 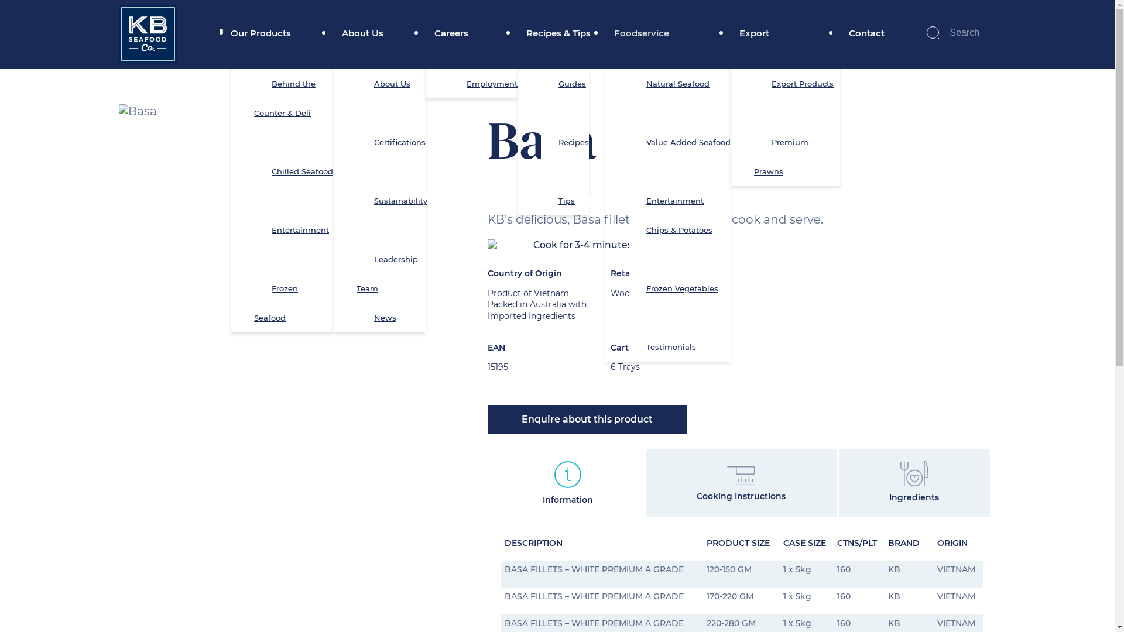 I want to click on News, so click(x=388, y=318).